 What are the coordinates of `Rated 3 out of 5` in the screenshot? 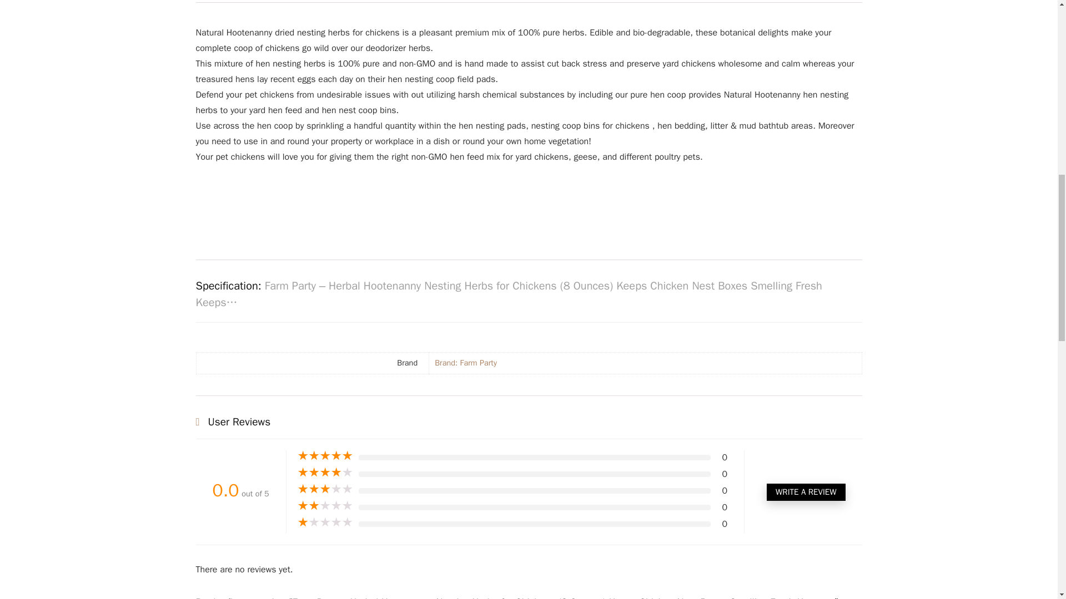 It's located at (325, 489).